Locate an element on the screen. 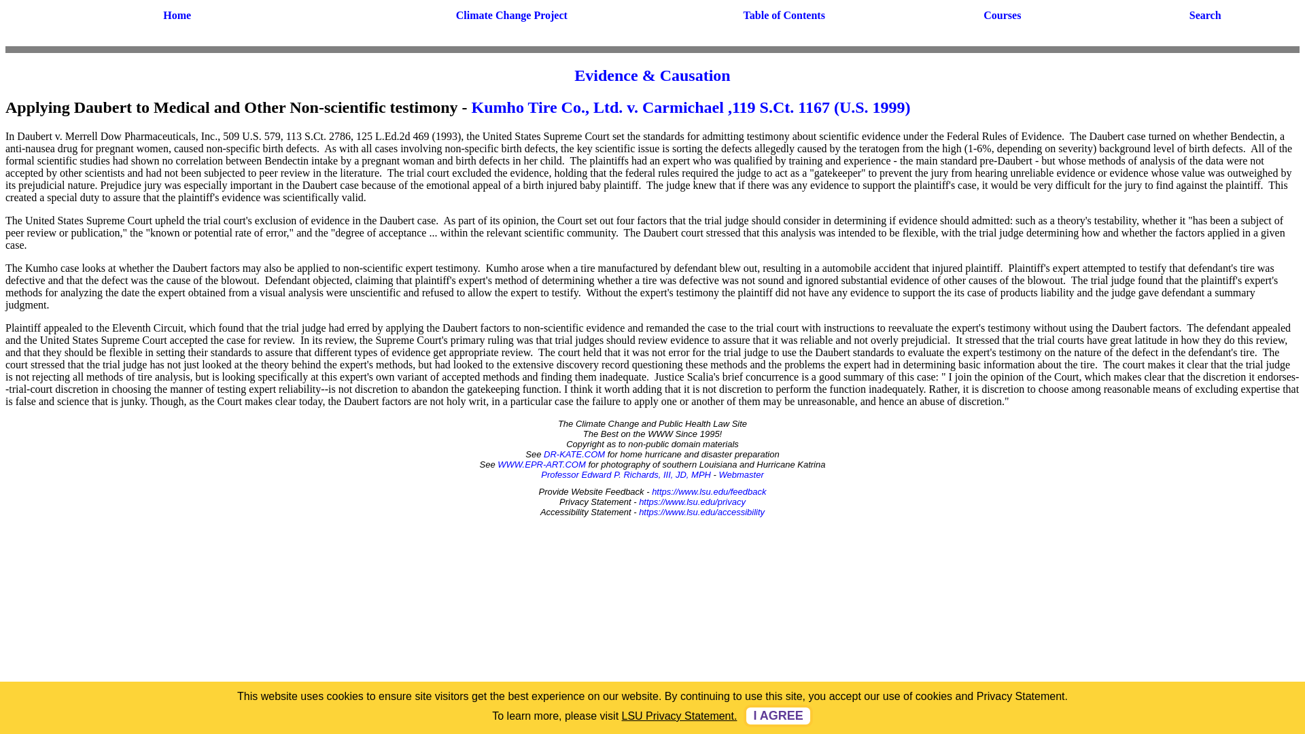 Image resolution: width=1305 pixels, height=734 pixels. Home is located at coordinates (177, 15).